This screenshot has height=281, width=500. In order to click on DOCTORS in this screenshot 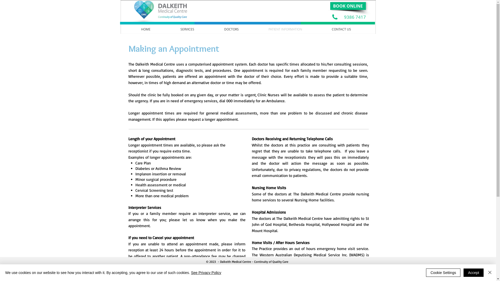, I will do `click(232, 29)`.